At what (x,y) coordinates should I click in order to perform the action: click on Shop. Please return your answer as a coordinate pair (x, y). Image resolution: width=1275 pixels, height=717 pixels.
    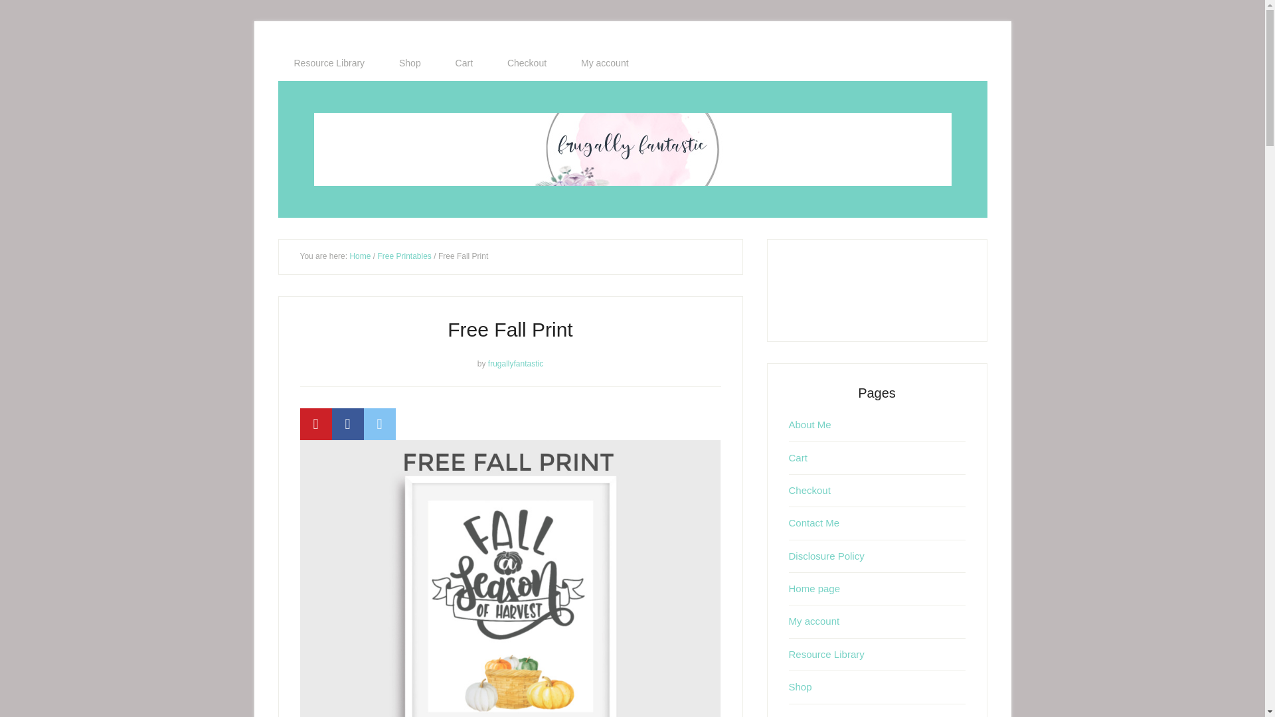
    Looking at the image, I should click on (801, 686).